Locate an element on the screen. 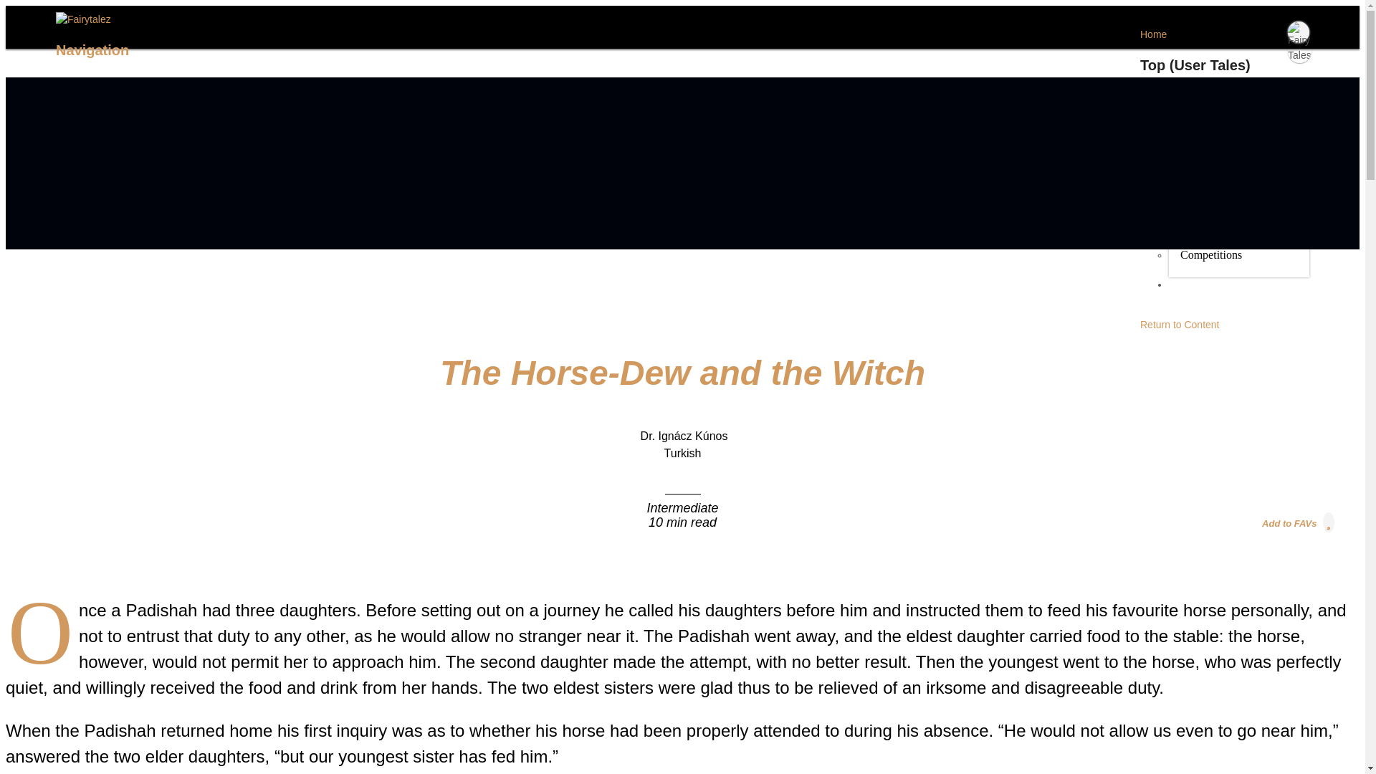  Home is located at coordinates (1154, 34).